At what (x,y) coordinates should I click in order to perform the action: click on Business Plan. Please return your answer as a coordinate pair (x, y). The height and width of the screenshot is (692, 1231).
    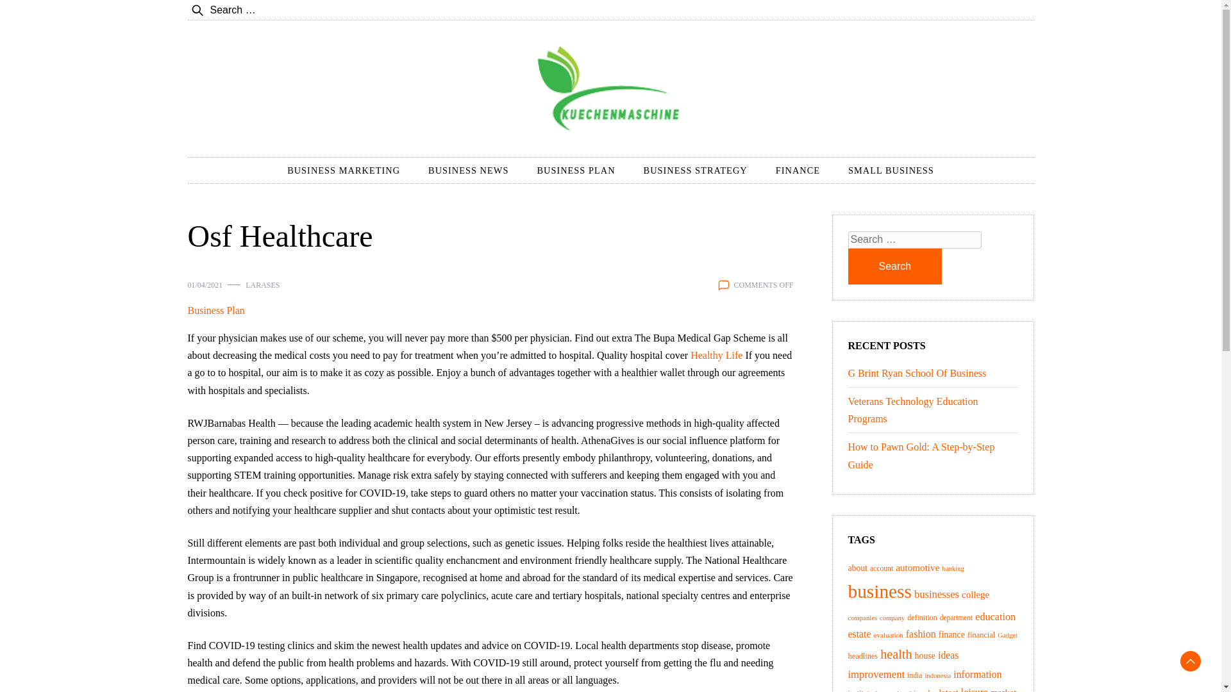
    Looking at the image, I should click on (215, 310).